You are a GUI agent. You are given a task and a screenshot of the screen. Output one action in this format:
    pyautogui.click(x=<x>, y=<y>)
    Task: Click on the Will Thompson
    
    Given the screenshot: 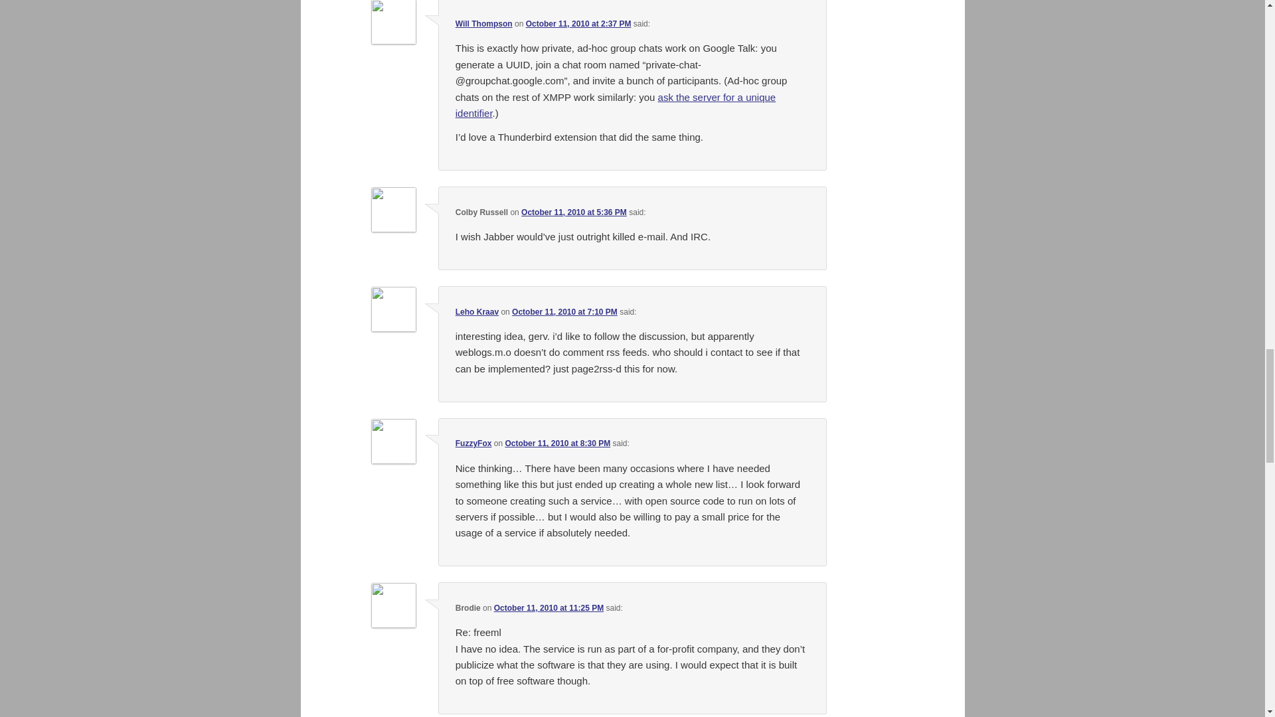 What is the action you would take?
    pyautogui.click(x=483, y=24)
    